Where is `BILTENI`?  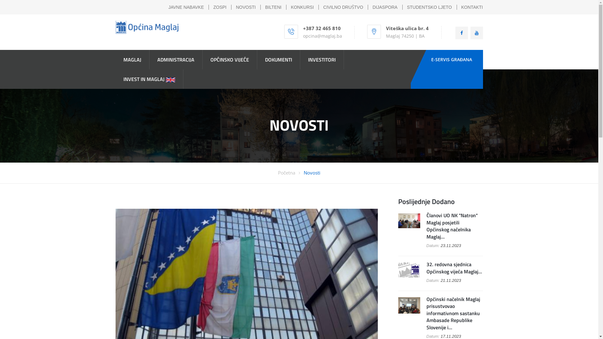
BILTENI is located at coordinates (273, 7).